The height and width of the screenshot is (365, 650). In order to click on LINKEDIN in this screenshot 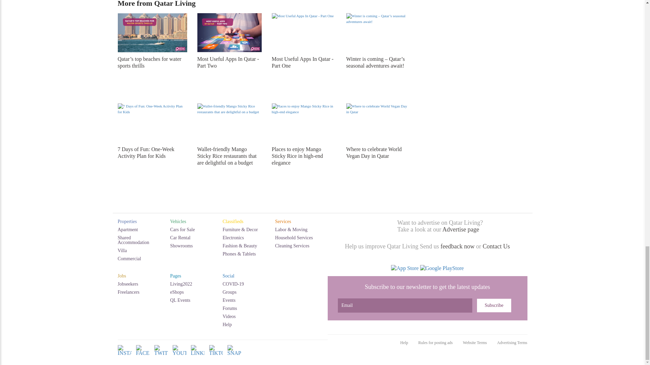, I will do `click(198, 356)`.